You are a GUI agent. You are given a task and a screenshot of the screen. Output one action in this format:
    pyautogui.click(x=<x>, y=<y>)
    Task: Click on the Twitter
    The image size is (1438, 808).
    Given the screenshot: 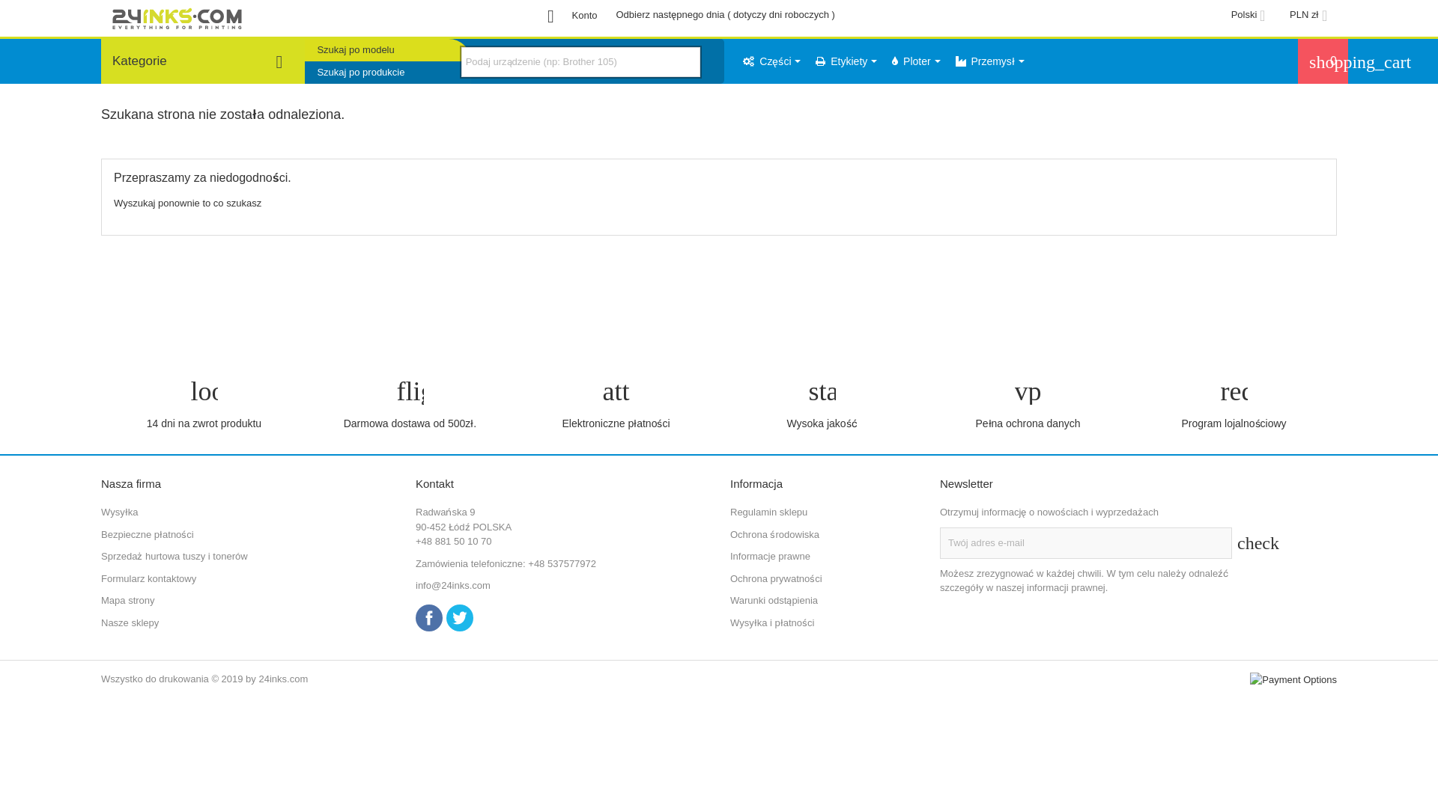 What is the action you would take?
    pyautogui.click(x=460, y=618)
    